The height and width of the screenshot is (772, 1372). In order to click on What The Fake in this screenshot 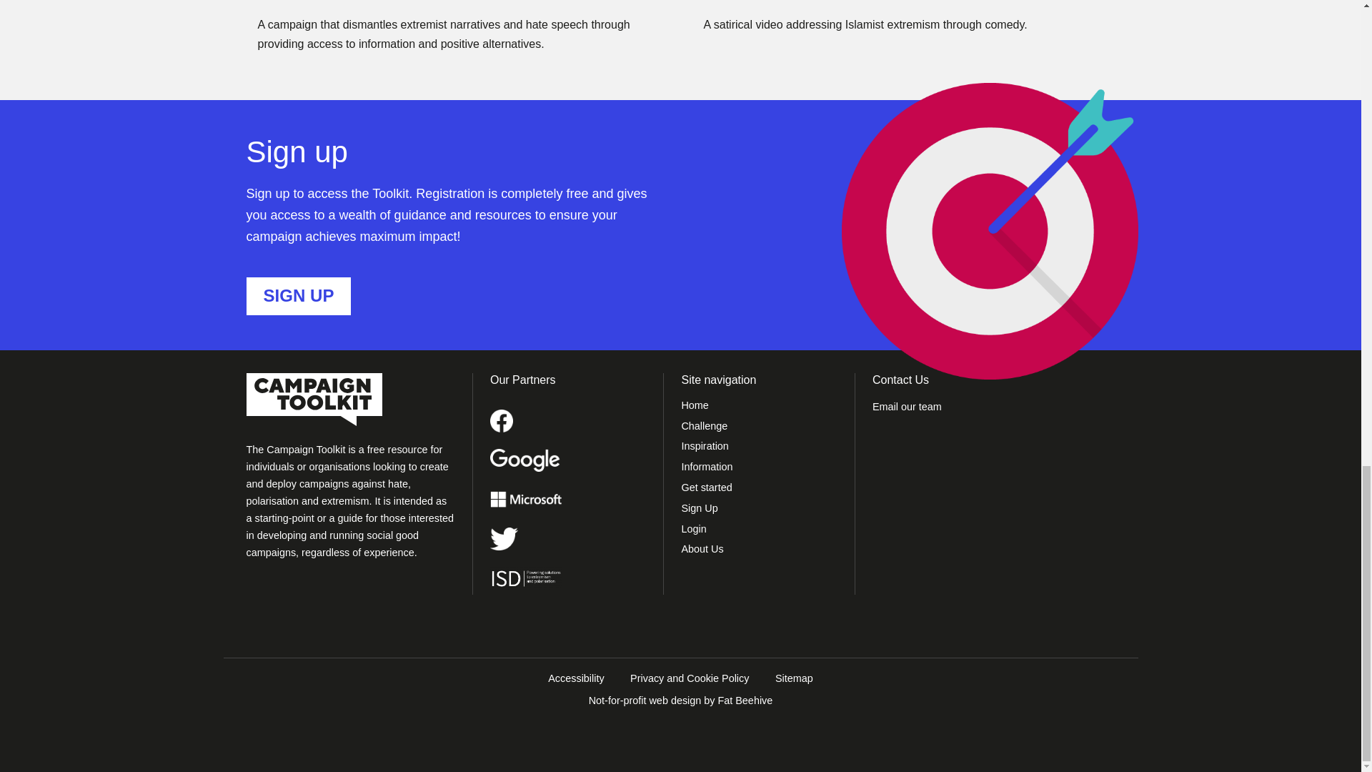, I will do `click(316, 1)`.